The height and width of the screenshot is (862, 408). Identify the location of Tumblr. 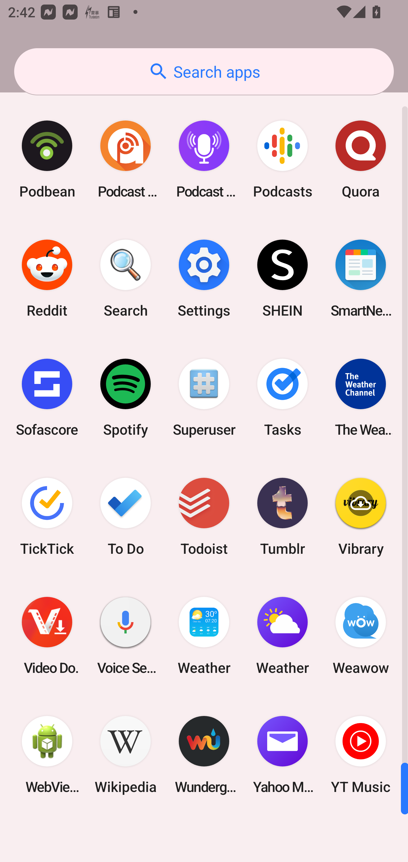
(282, 516).